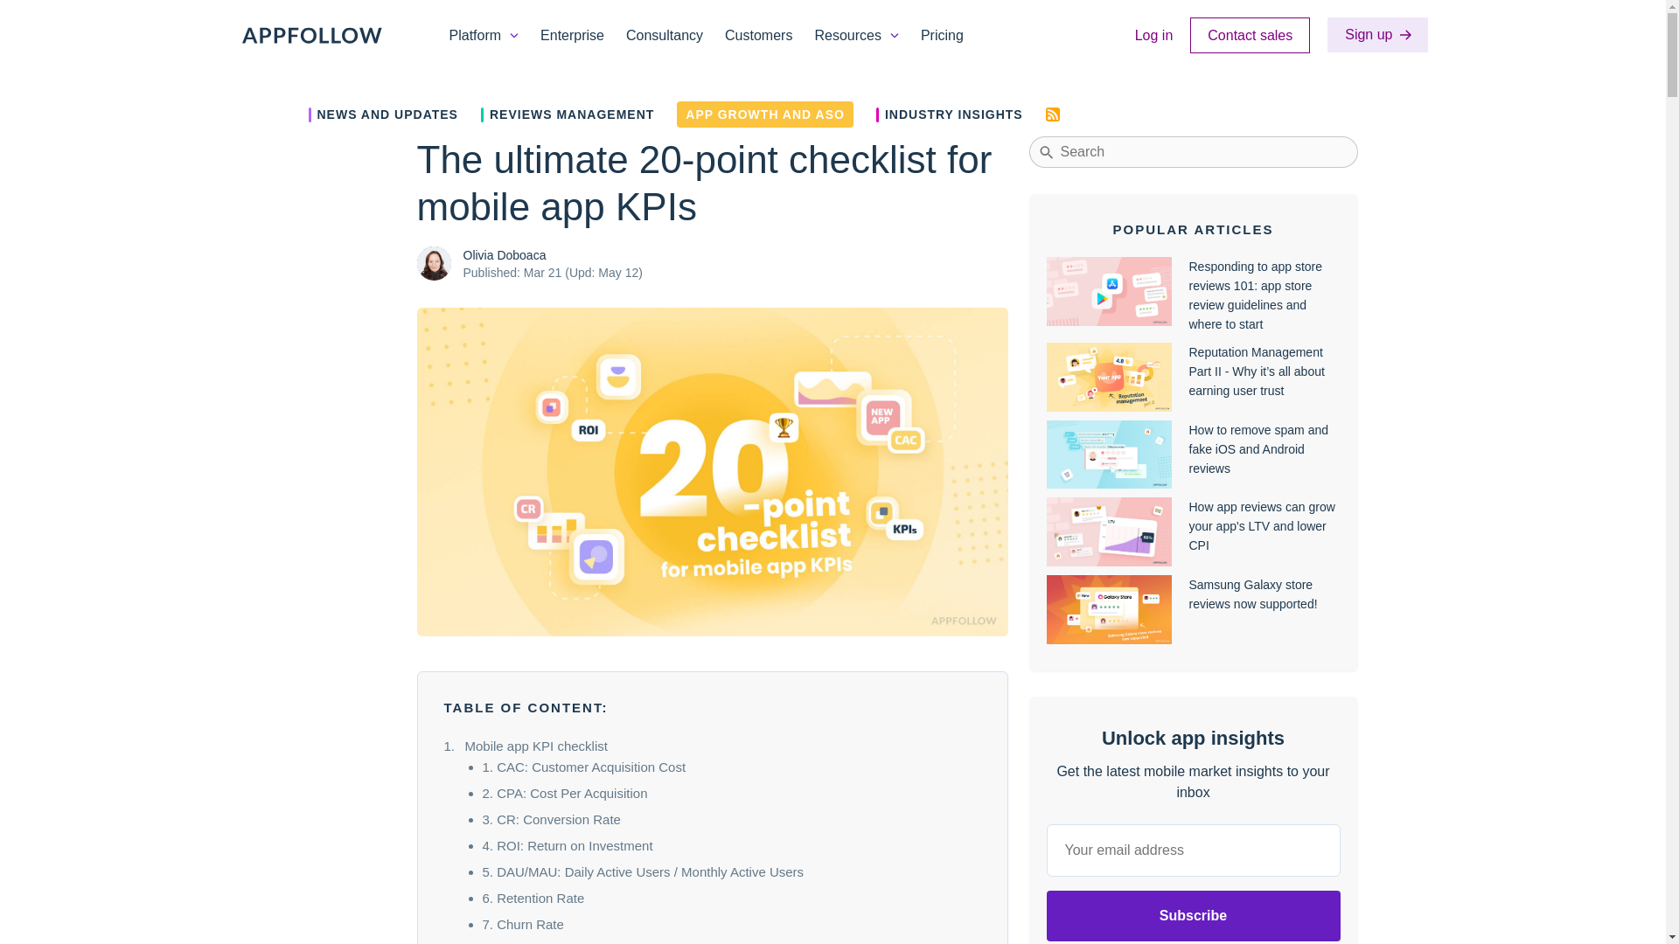  I want to click on Customers, so click(759, 35).